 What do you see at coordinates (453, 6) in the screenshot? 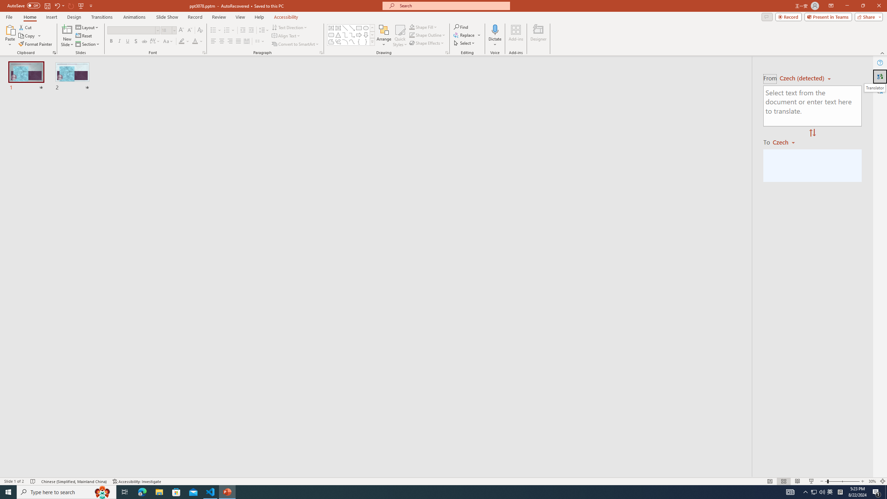
I see `Microsoft search` at bounding box center [453, 6].